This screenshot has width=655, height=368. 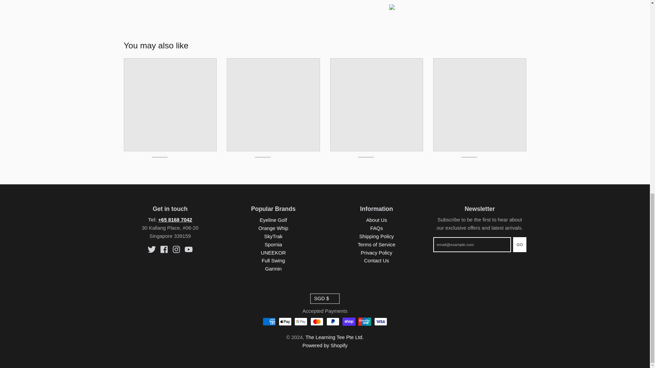 I want to click on YouTube - The Learning Tee Pte Ltd., so click(x=188, y=249).